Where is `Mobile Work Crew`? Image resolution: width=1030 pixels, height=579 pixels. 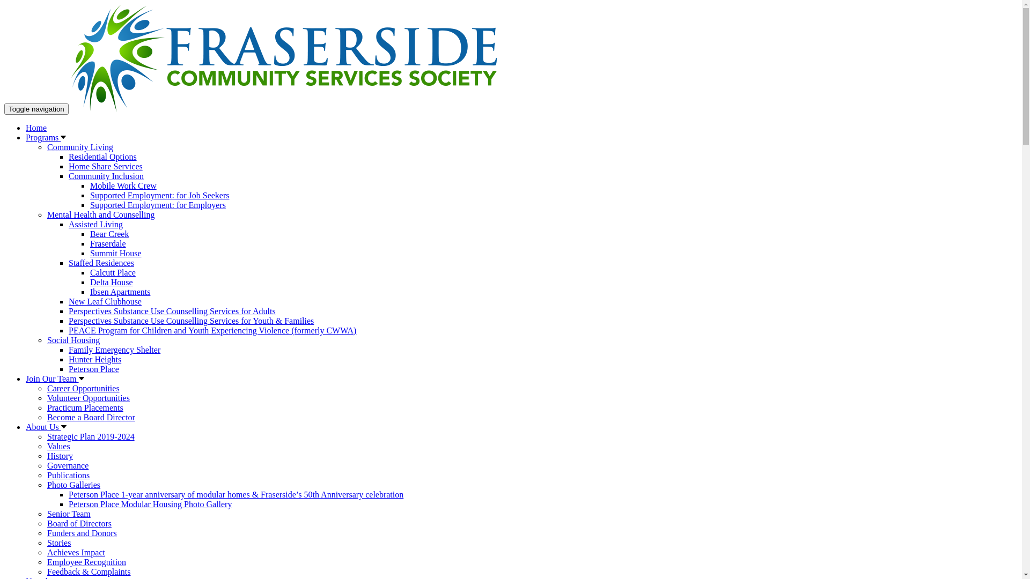
Mobile Work Crew is located at coordinates (123, 185).